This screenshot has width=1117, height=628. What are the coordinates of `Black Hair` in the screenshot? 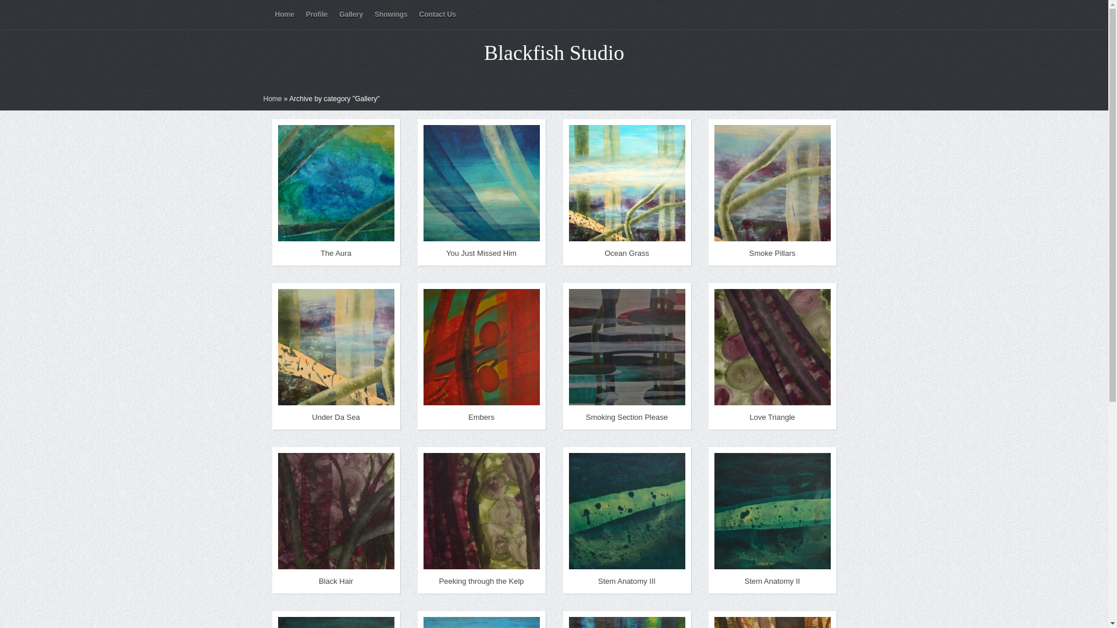 It's located at (336, 581).